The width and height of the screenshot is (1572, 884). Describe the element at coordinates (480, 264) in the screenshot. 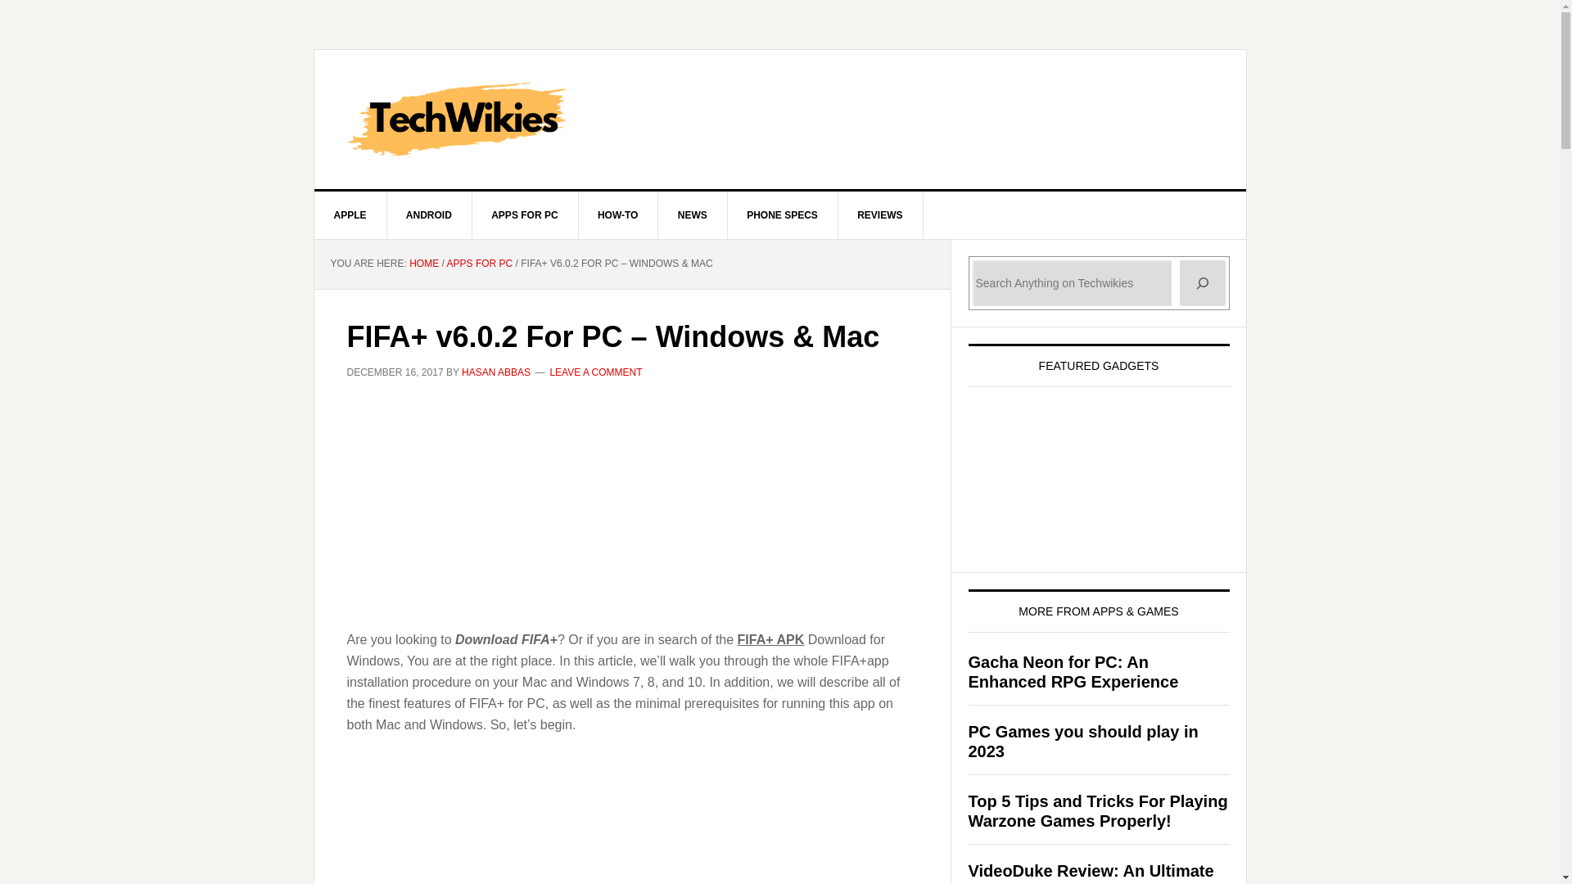

I see `APPS FOR PC` at that location.